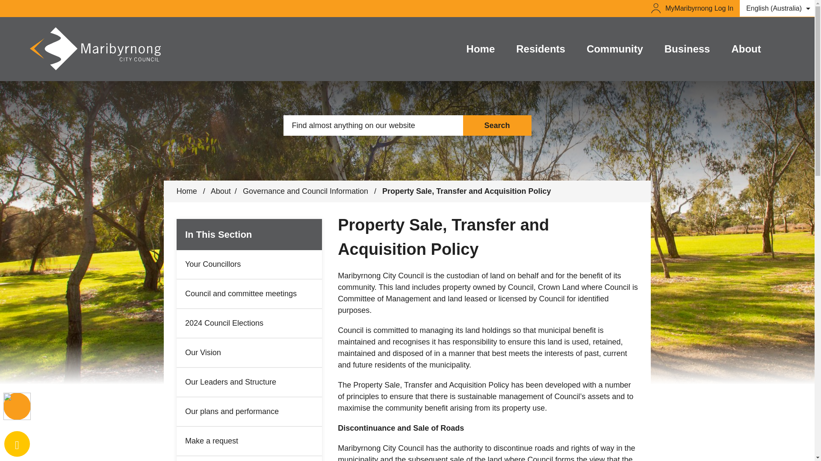  I want to click on Search, so click(497, 125).